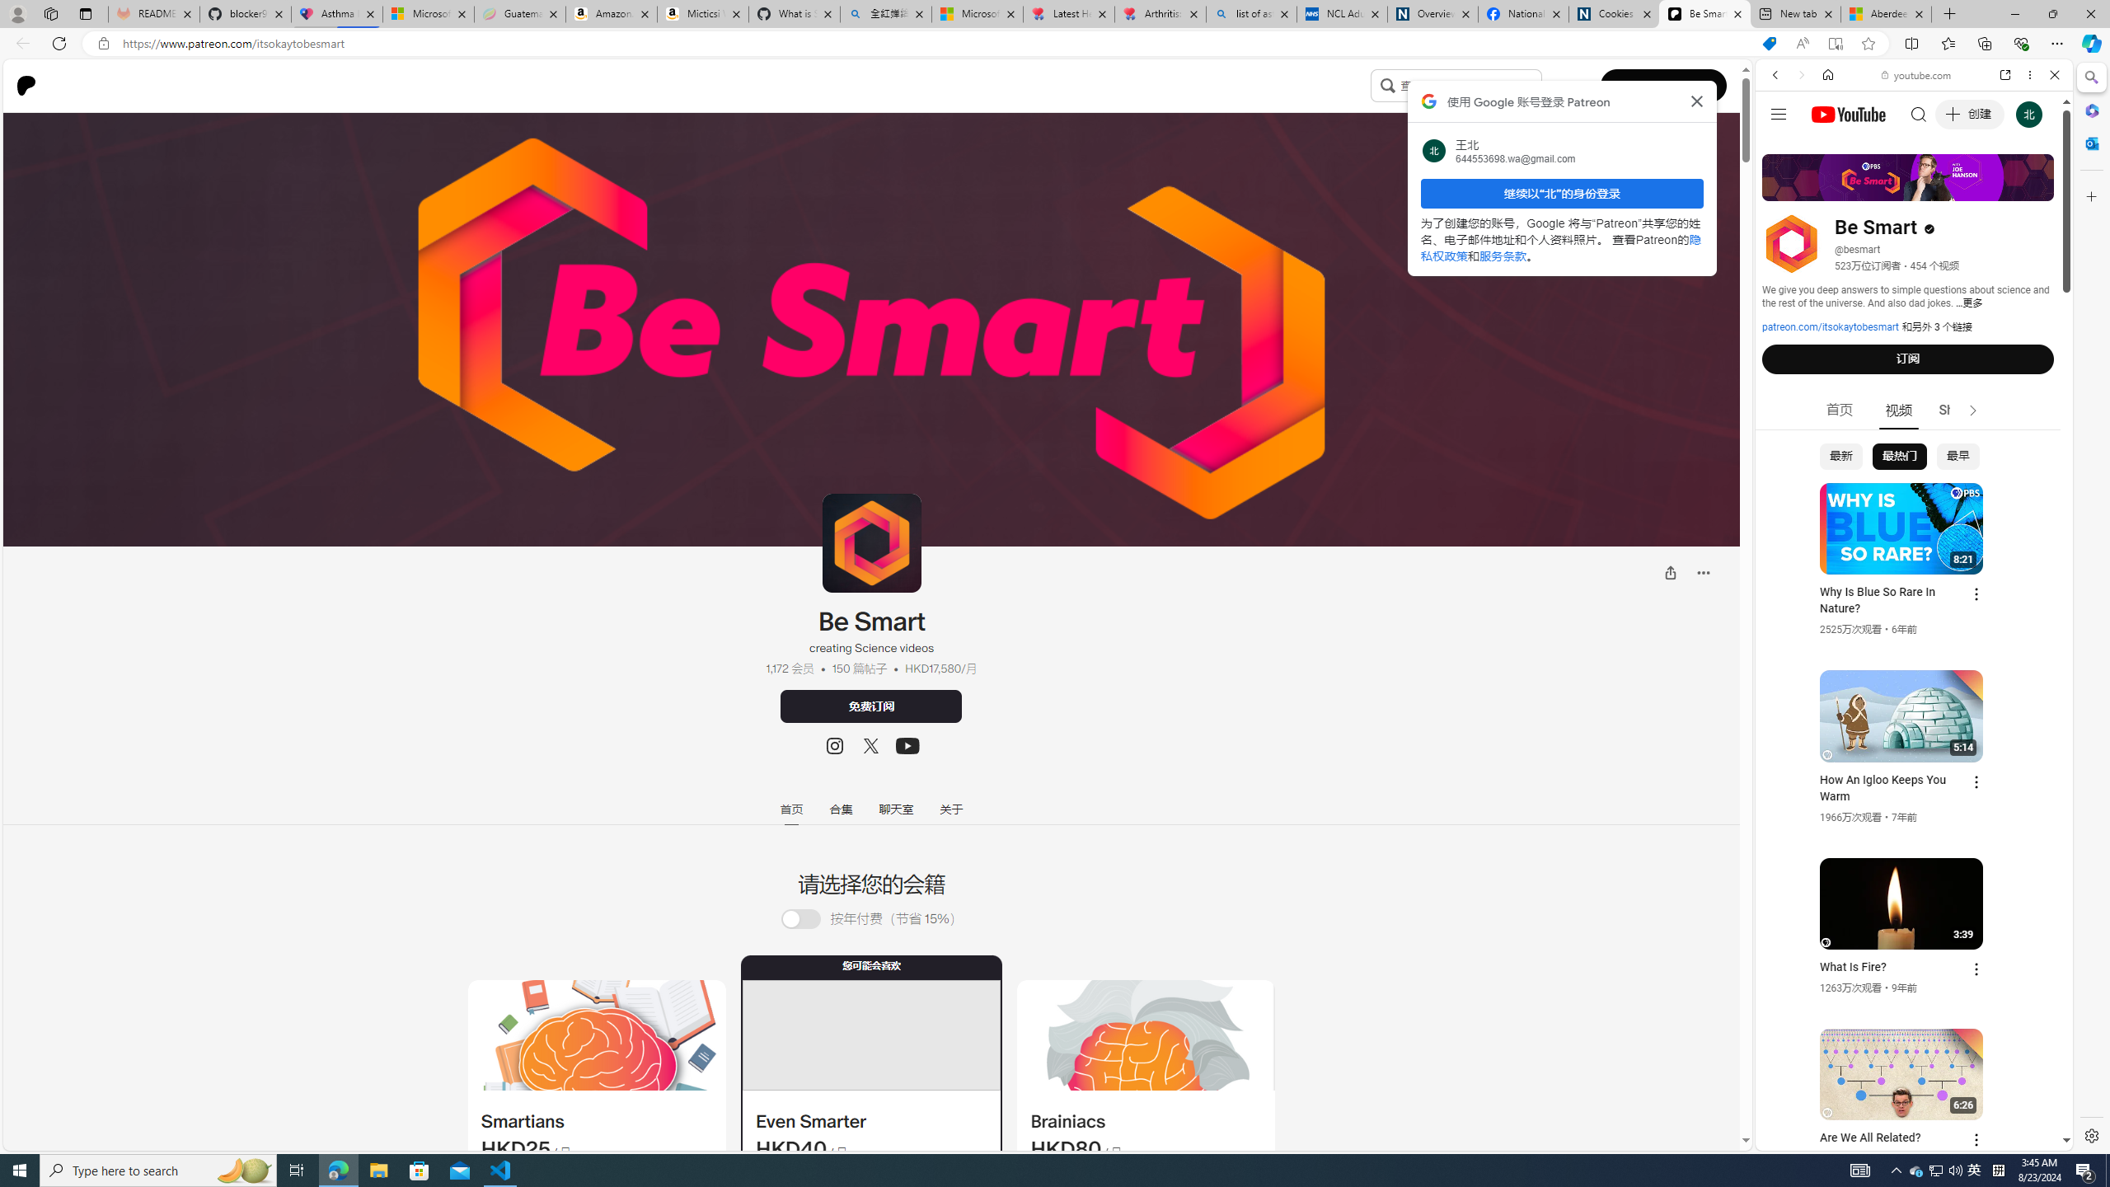 This screenshot has width=2110, height=1187. I want to click on Side bar, so click(2092, 607).